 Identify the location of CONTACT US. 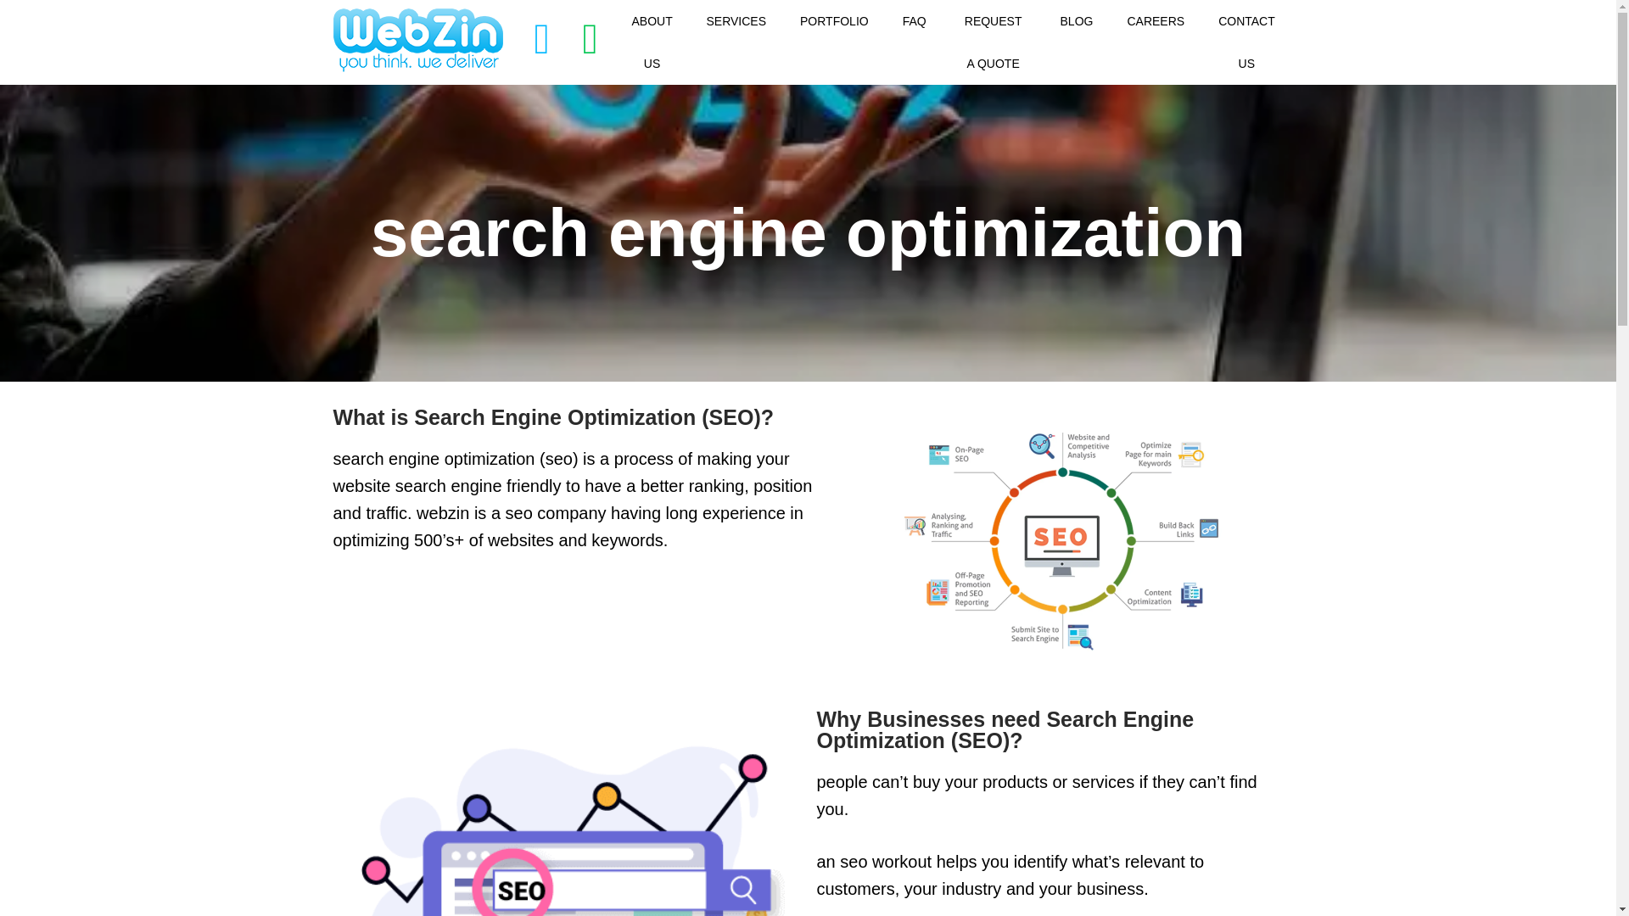
(1246, 42).